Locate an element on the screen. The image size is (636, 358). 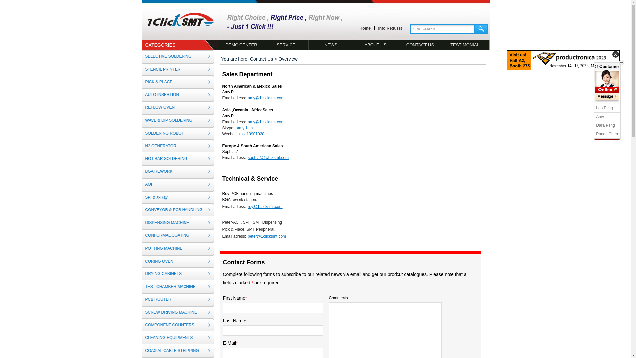
WAVE & DIP SOLDERING is located at coordinates (178, 121).